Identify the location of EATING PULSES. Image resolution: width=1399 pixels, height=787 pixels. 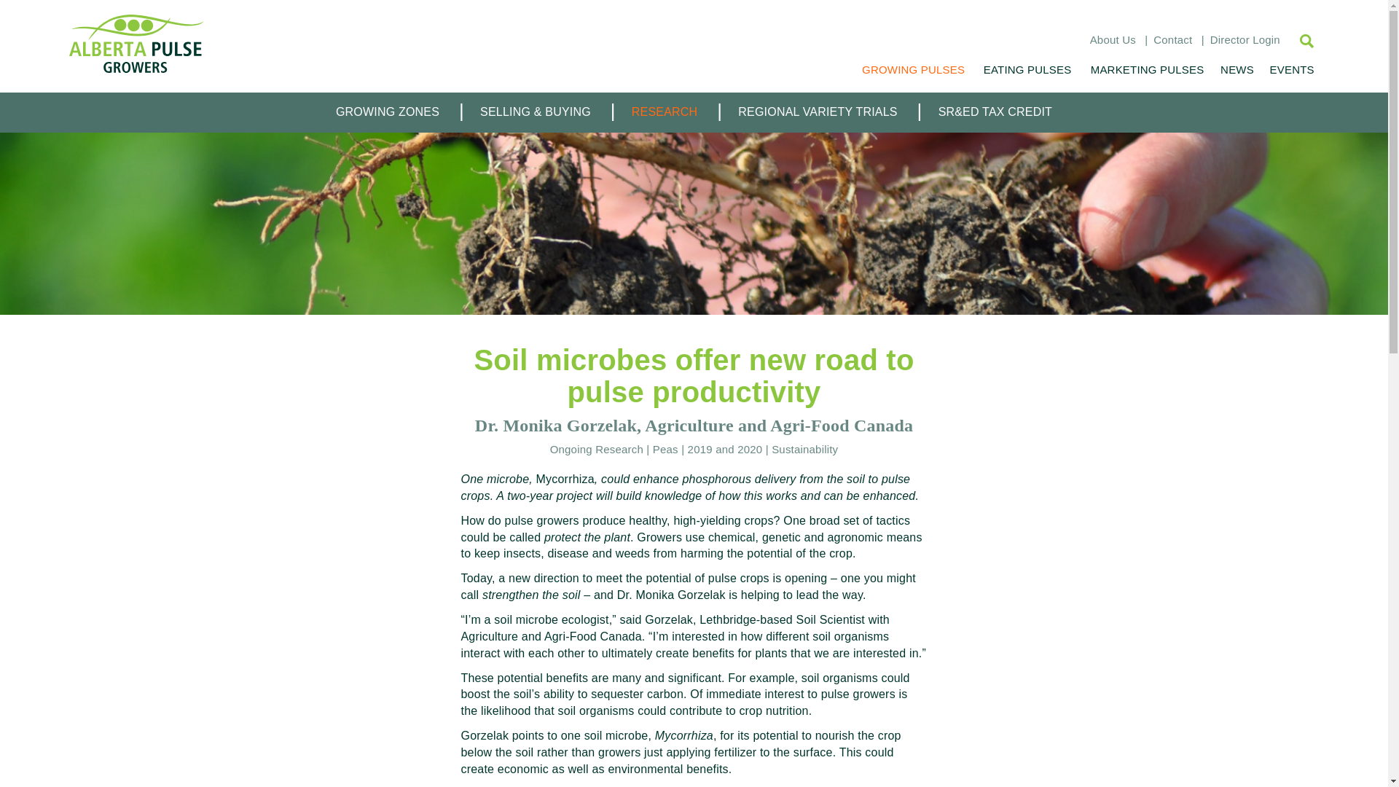
(1027, 69).